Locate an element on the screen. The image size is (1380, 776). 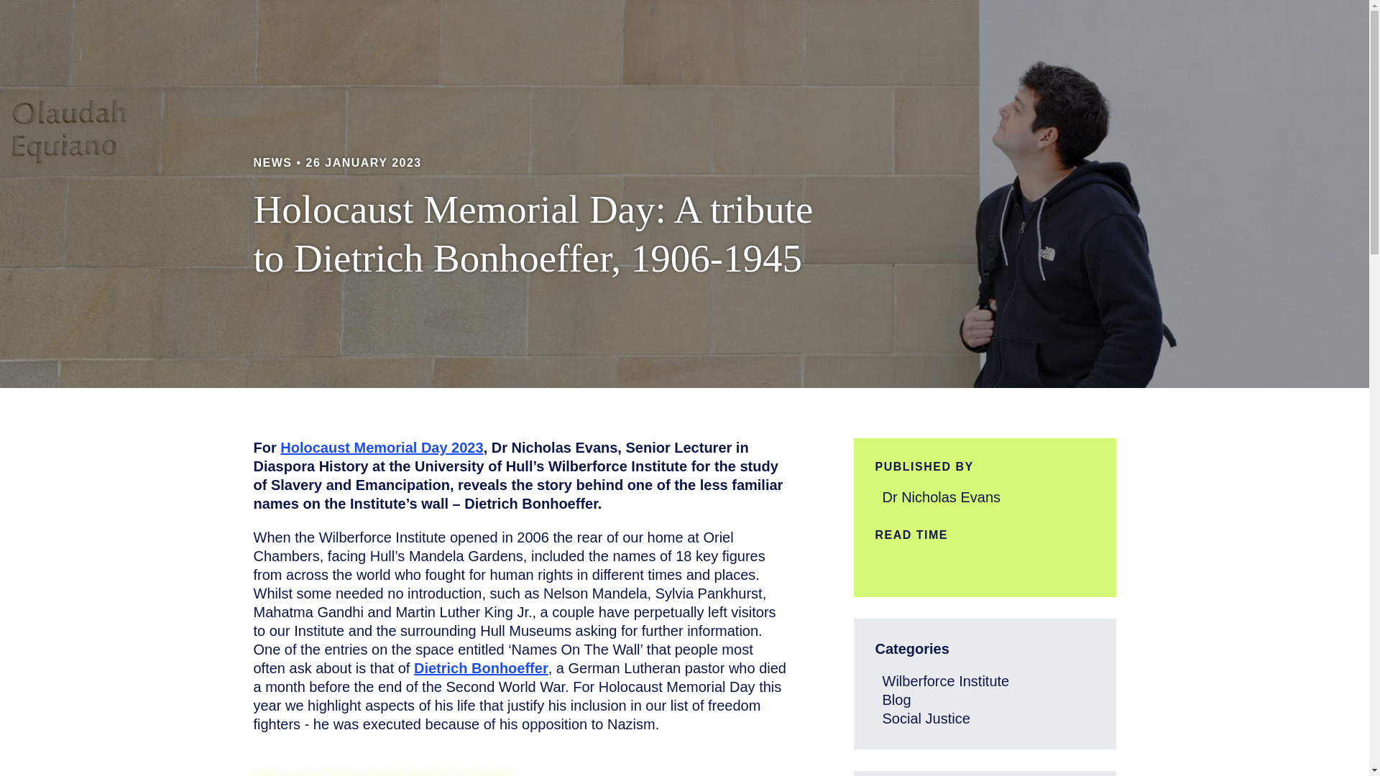
Blog is located at coordinates (897, 700).